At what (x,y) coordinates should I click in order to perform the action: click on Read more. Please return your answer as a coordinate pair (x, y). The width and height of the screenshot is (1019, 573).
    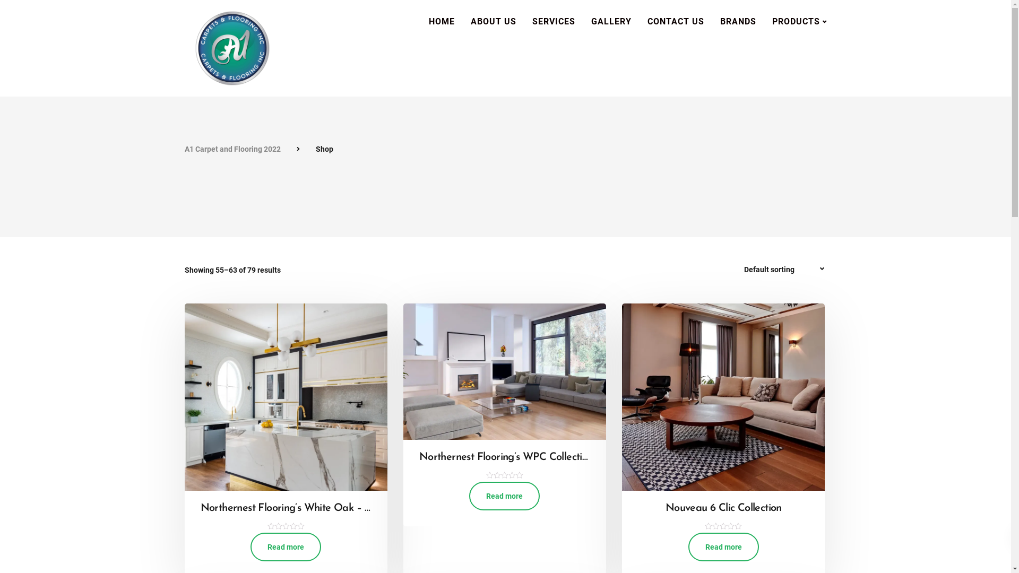
    Looking at the image, I should click on (724, 547).